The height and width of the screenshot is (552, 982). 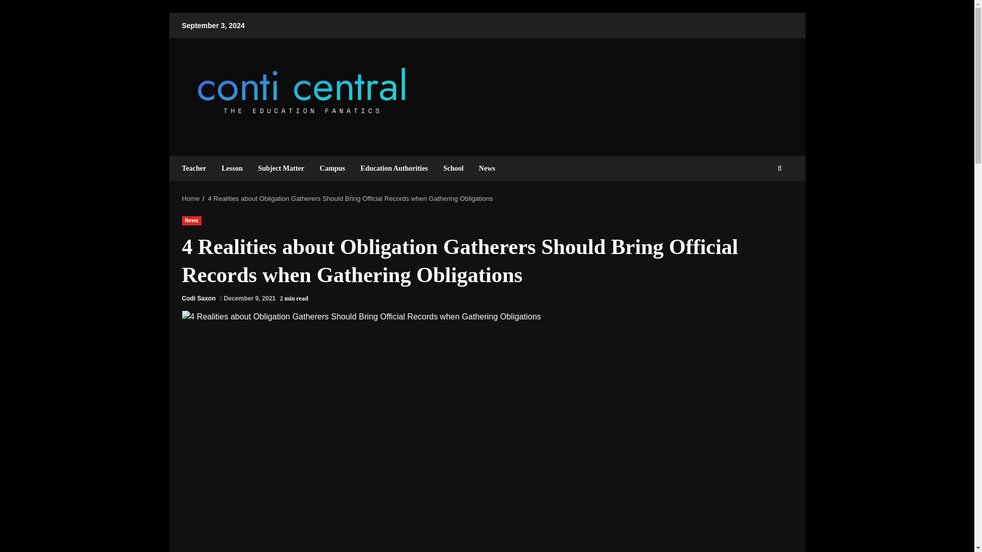 I want to click on Home, so click(x=191, y=198).